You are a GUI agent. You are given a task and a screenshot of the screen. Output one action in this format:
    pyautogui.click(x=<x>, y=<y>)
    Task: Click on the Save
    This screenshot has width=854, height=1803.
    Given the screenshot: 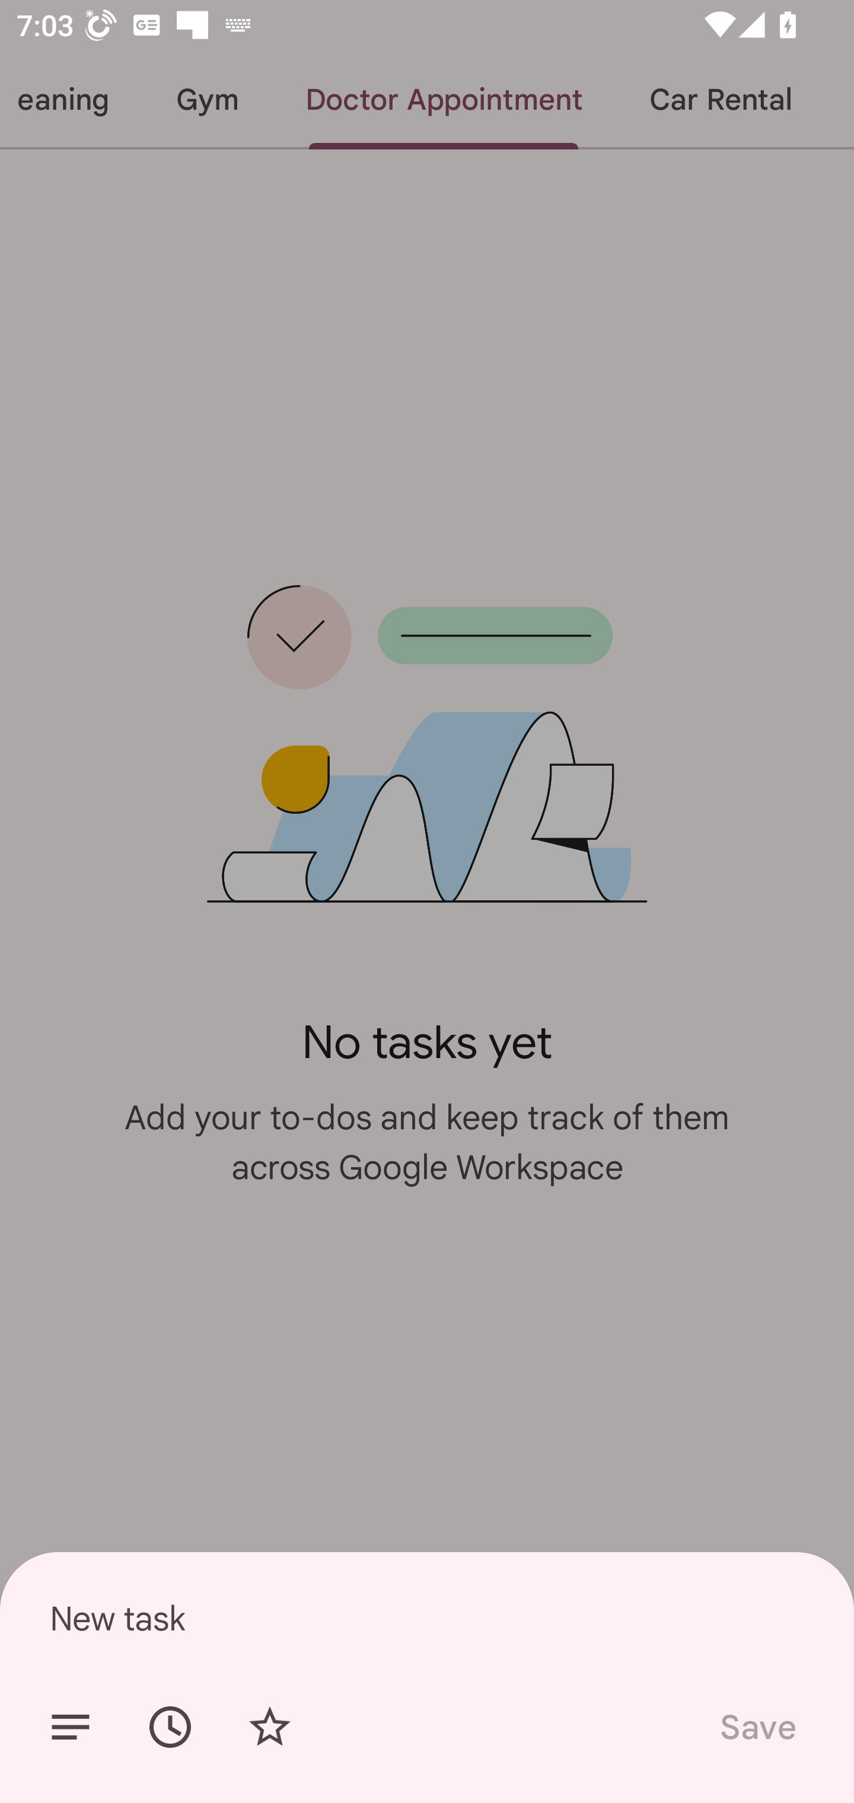 What is the action you would take?
    pyautogui.click(x=757, y=1727)
    